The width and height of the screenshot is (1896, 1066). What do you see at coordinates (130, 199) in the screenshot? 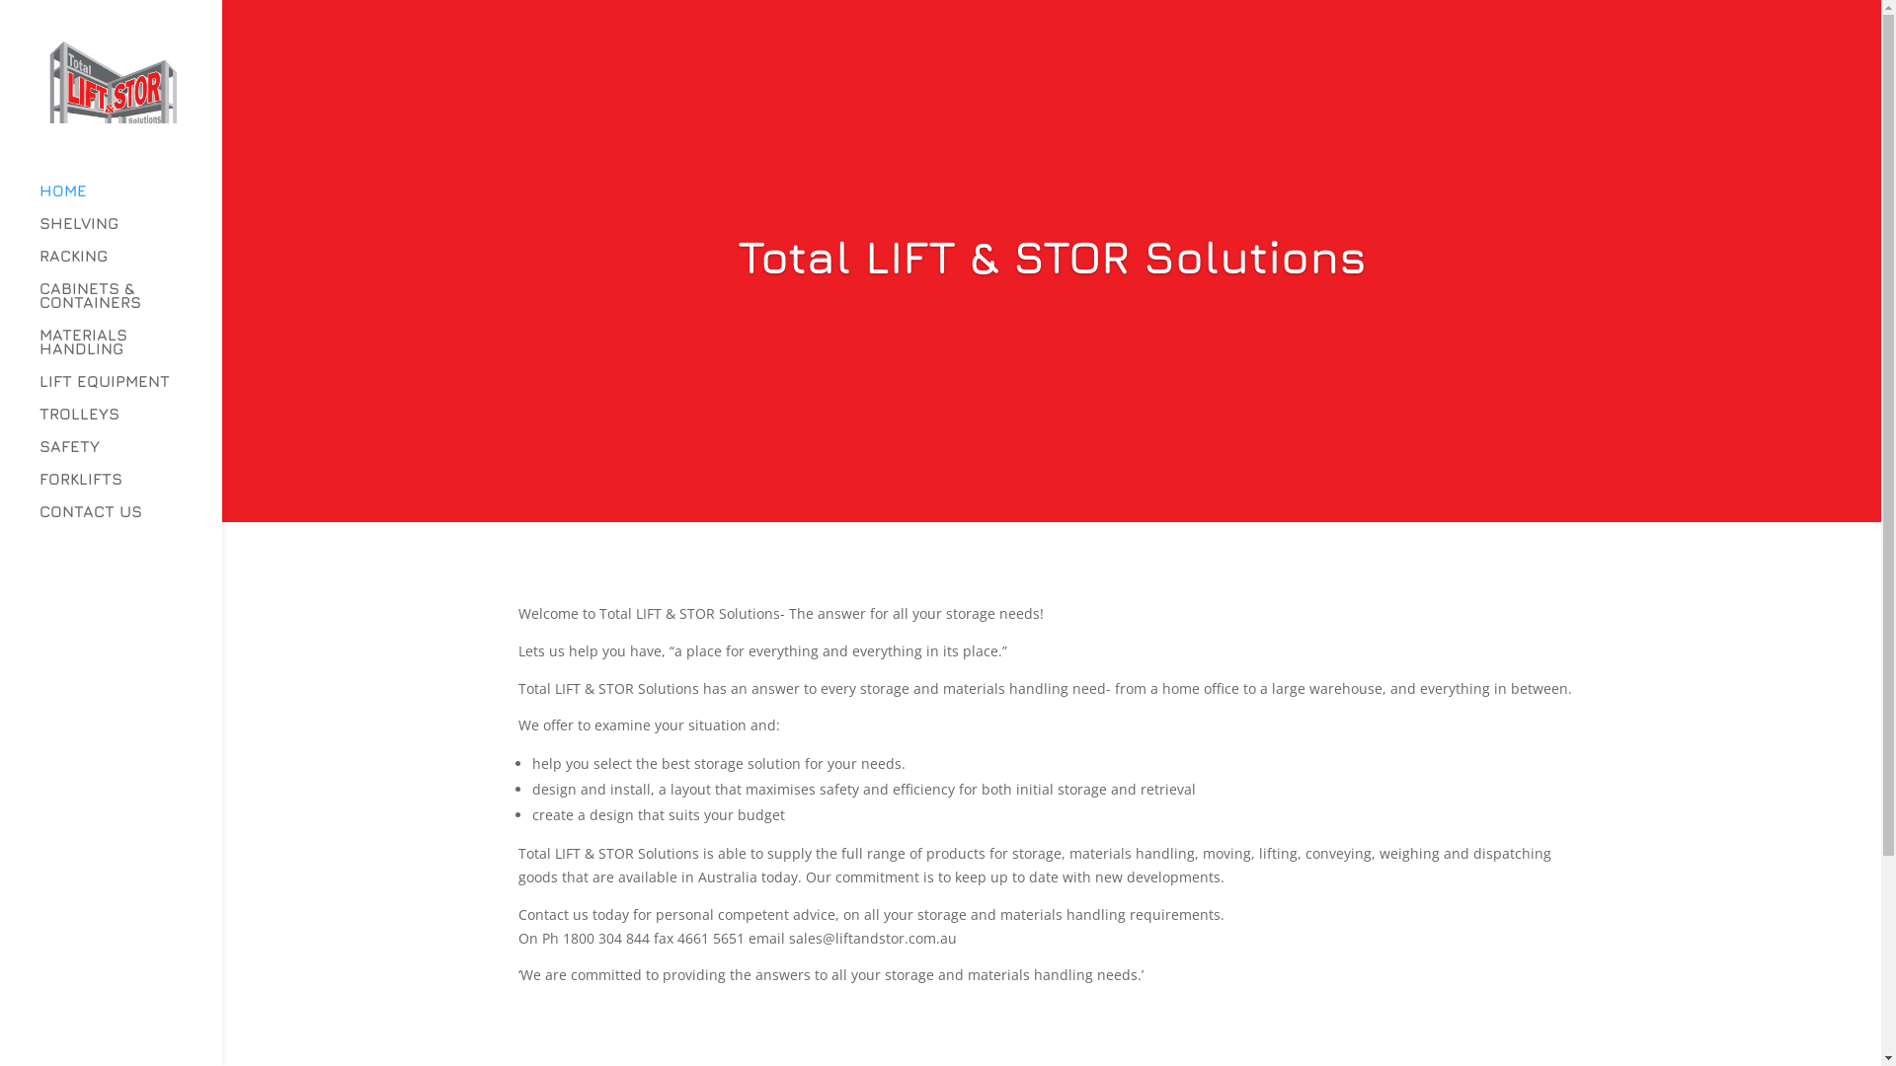
I see `HOME` at bounding box center [130, 199].